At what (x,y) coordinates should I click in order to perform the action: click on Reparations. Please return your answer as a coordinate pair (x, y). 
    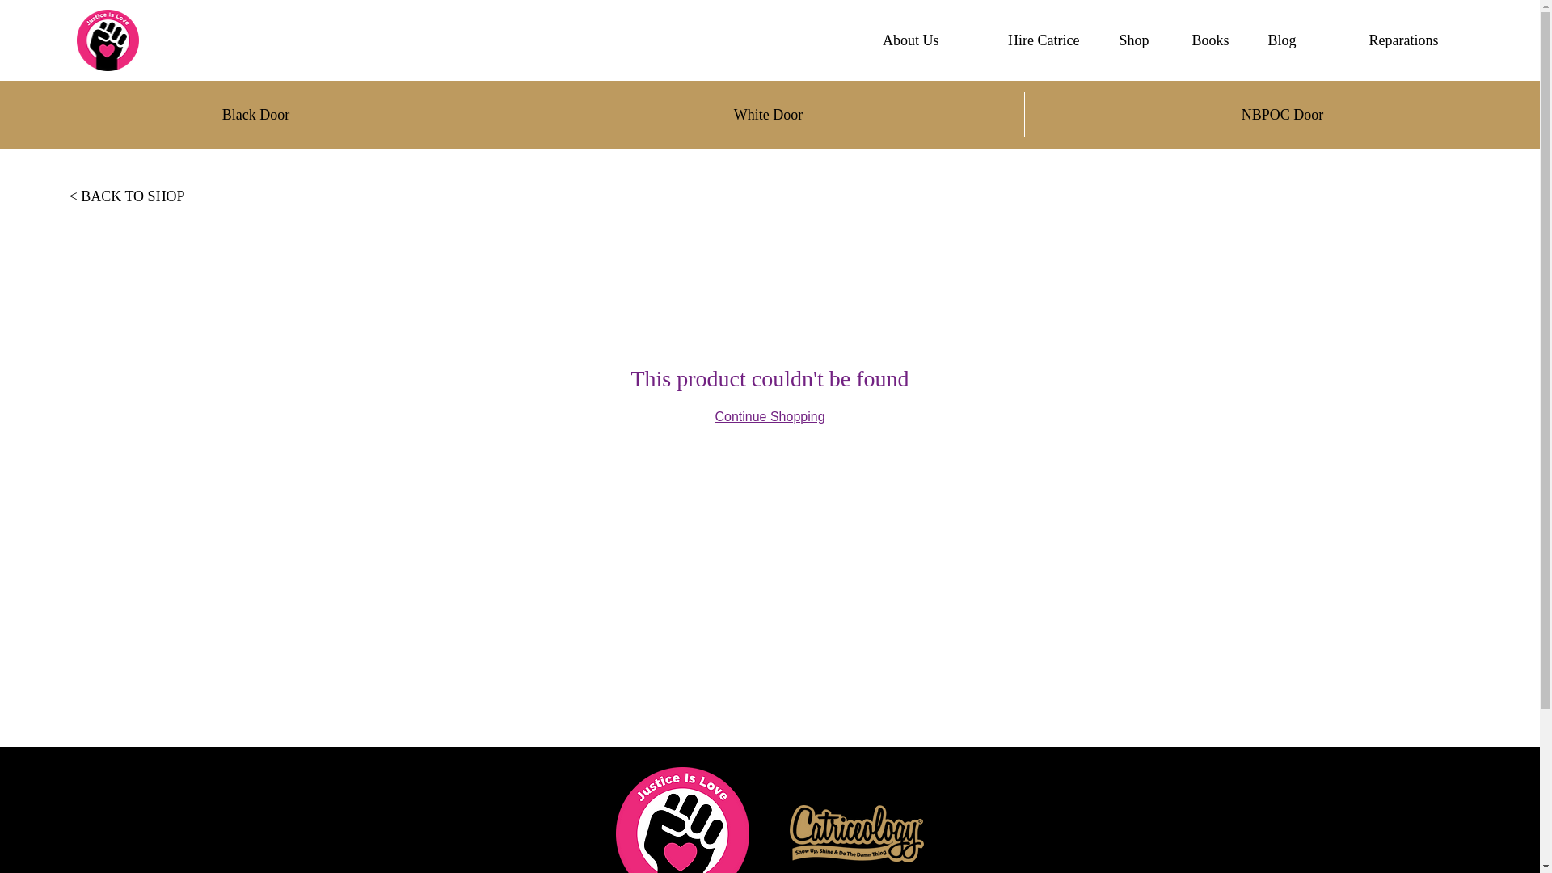
    Looking at the image, I should click on (1379, 40).